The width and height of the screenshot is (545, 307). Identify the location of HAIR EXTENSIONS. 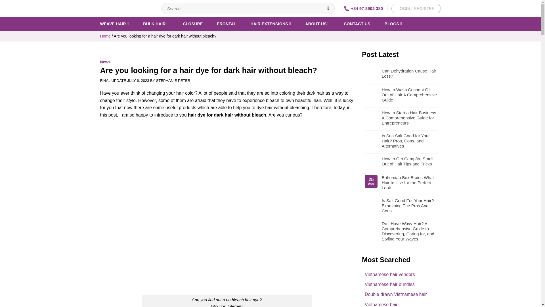
(271, 24).